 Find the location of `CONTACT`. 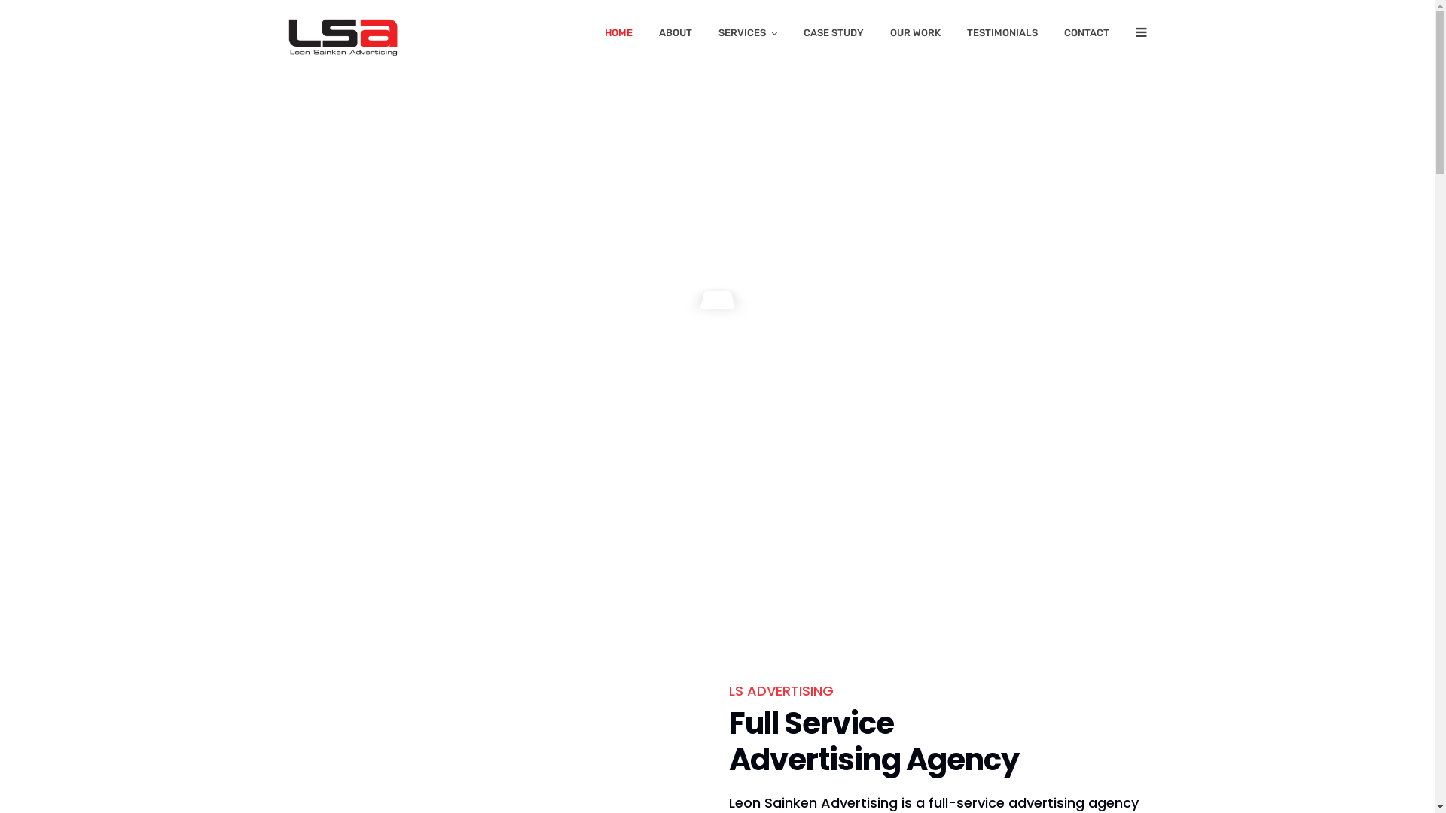

CONTACT is located at coordinates (1086, 36).